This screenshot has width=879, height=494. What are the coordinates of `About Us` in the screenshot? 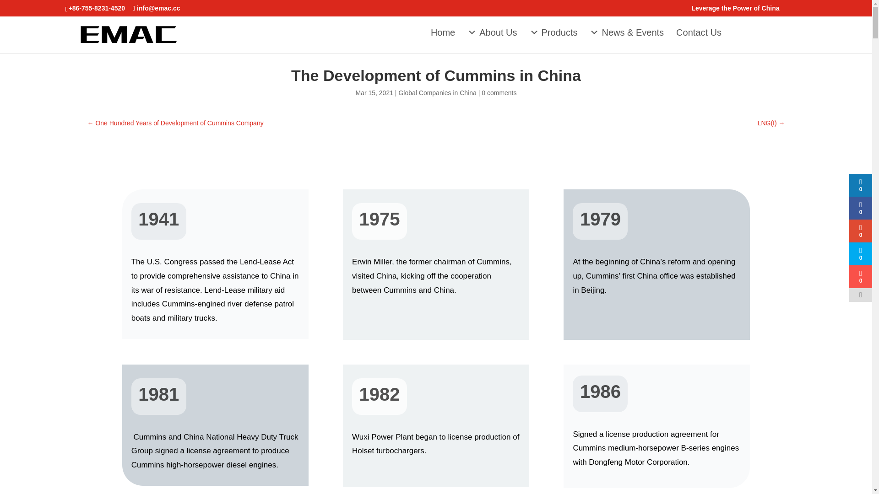 It's located at (492, 32).